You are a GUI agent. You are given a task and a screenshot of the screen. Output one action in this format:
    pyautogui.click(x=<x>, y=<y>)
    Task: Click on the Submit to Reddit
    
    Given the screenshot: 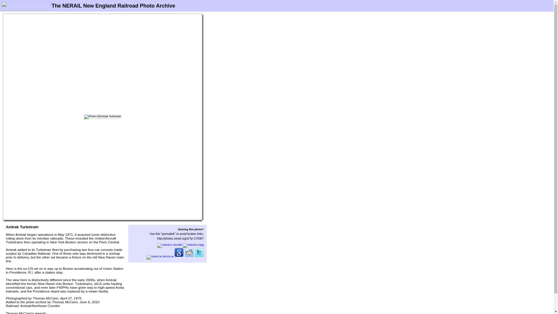 What is the action you would take?
    pyautogui.click(x=189, y=256)
    